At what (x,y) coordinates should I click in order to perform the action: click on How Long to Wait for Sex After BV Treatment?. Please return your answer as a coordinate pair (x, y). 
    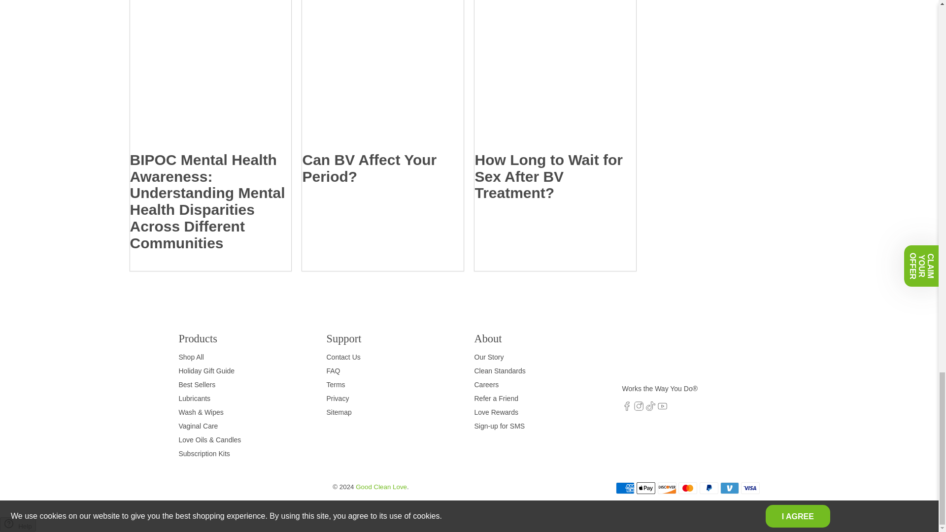
    Looking at the image, I should click on (548, 176).